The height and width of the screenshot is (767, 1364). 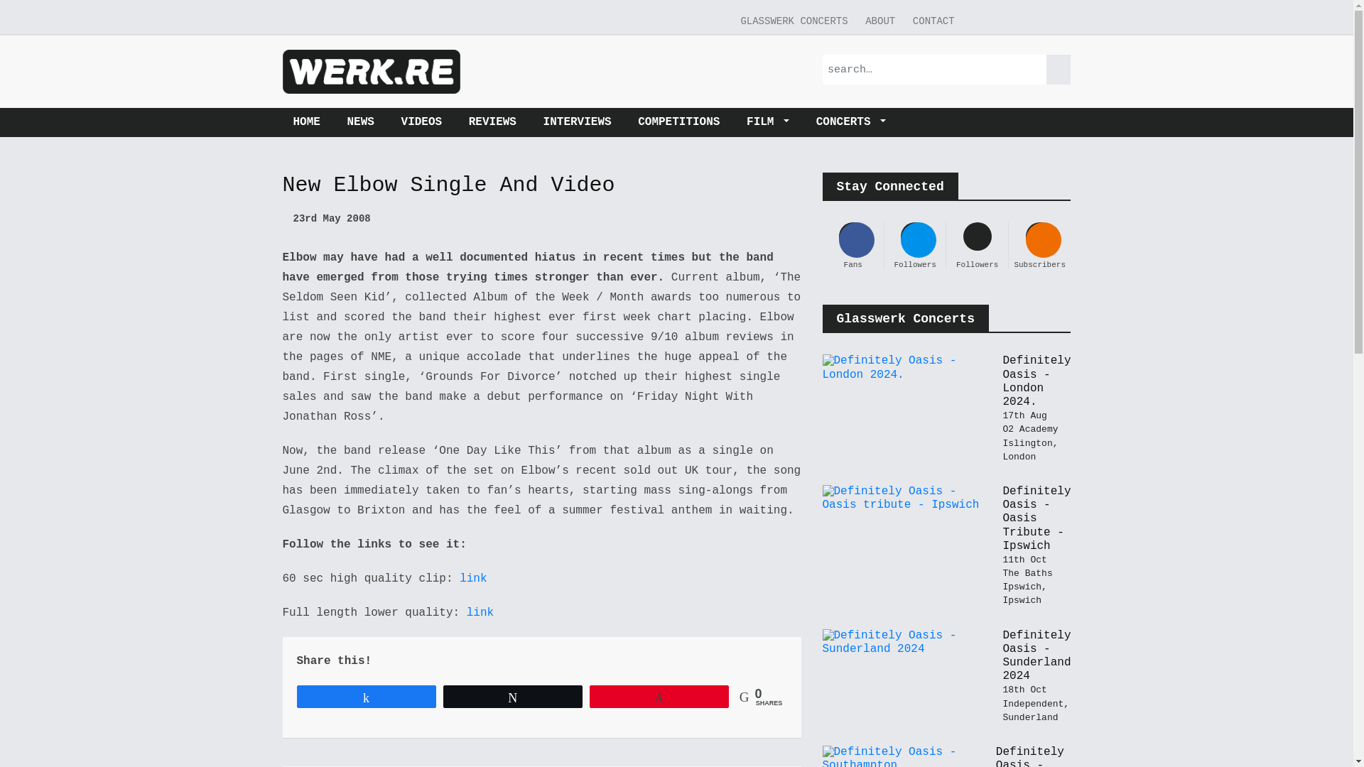 What do you see at coordinates (794, 21) in the screenshot?
I see `GLASSWERK CONCERTS` at bounding box center [794, 21].